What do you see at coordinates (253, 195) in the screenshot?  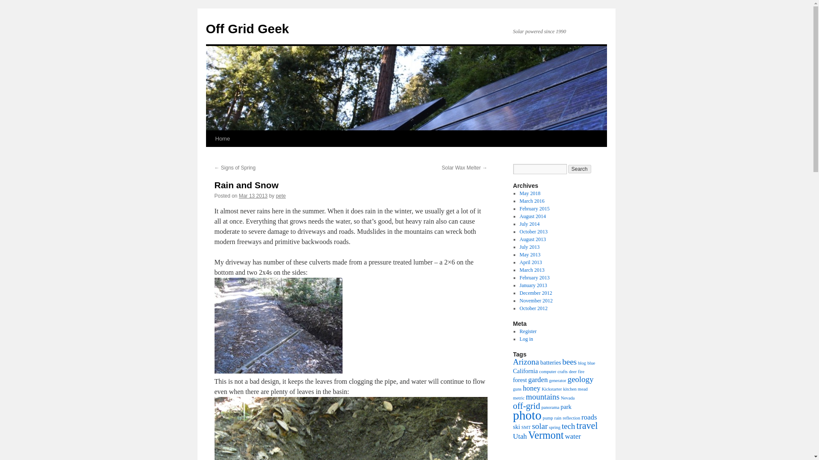 I see `Mar 13 2013` at bounding box center [253, 195].